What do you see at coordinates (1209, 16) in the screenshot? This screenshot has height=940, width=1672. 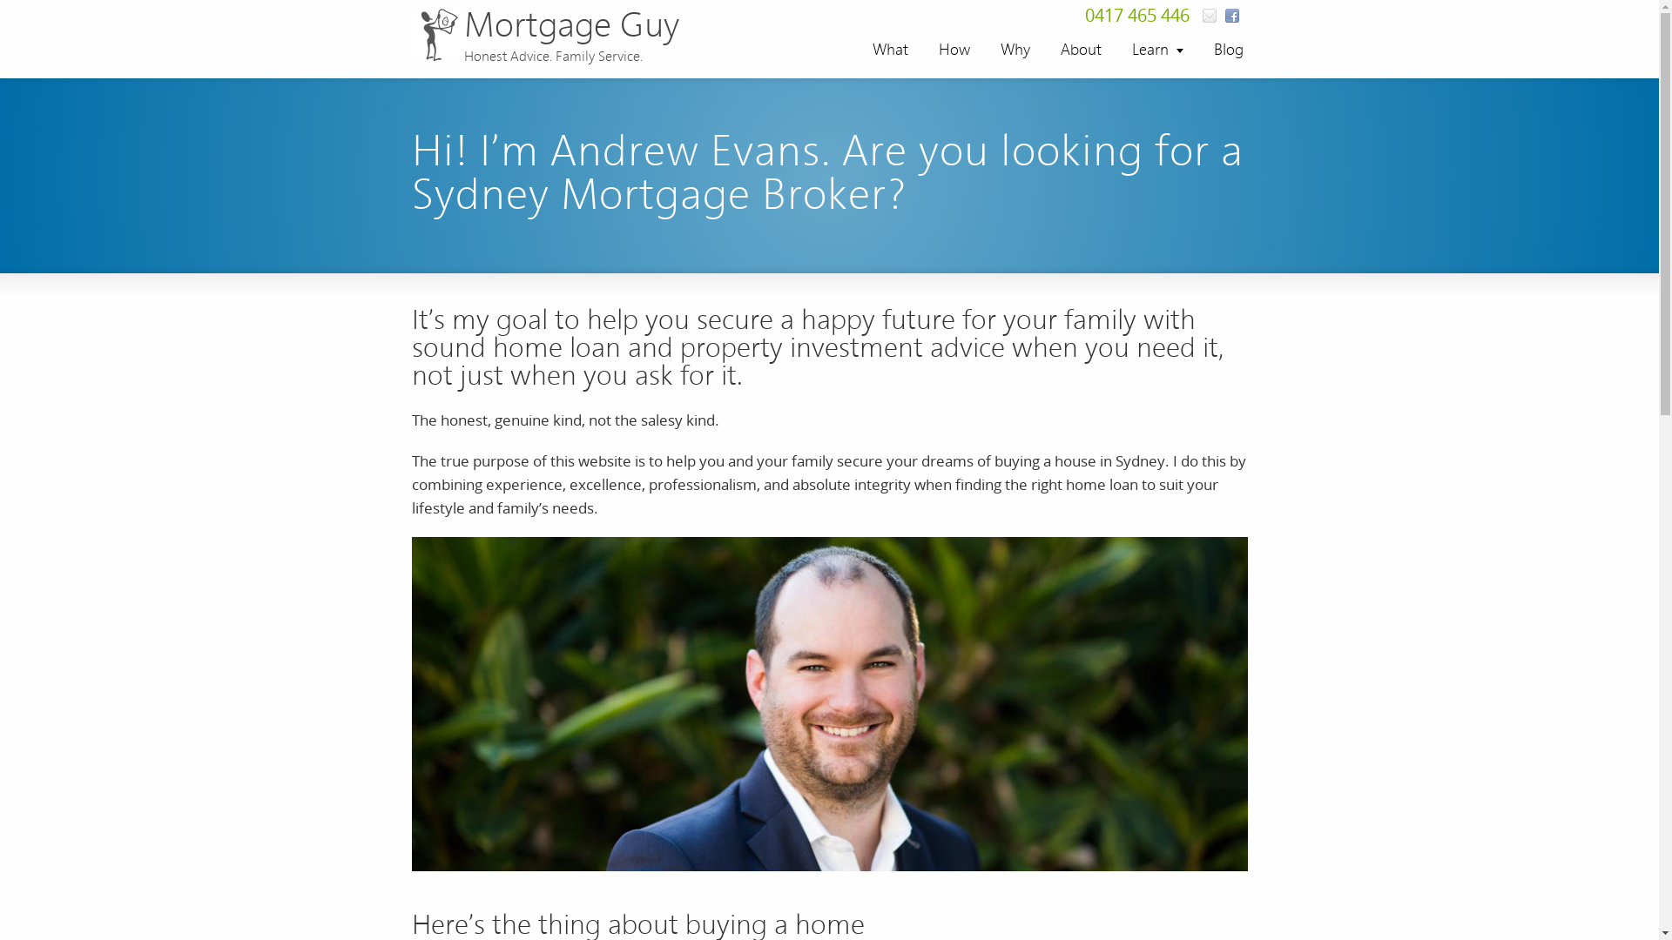 I see `Follow Us on Email` at bounding box center [1209, 16].